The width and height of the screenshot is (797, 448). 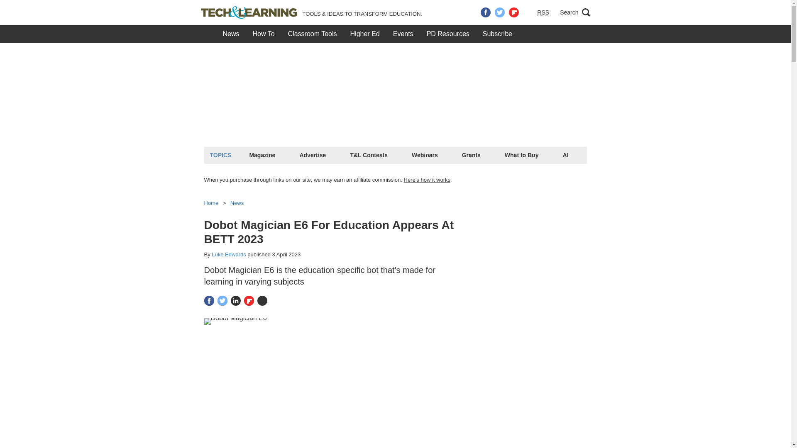 I want to click on News, so click(x=231, y=34).